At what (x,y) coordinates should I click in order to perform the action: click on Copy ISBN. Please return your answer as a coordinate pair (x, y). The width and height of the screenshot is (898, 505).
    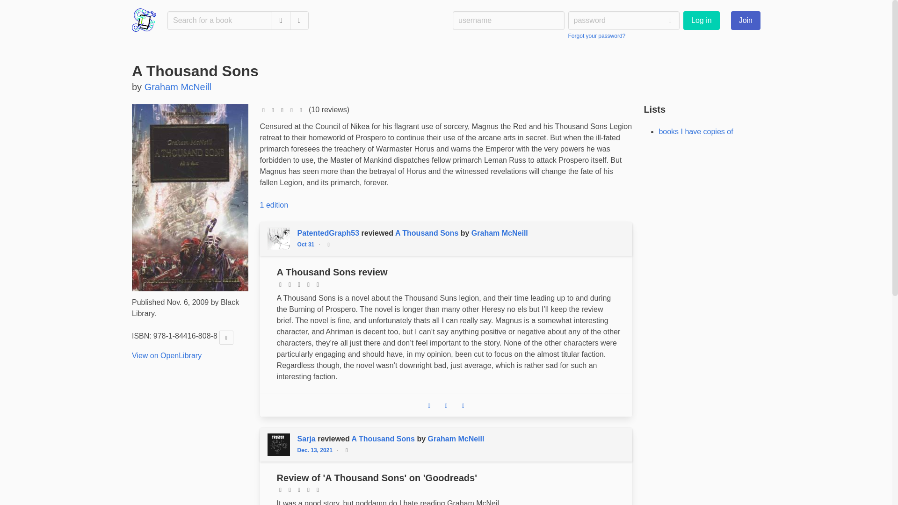
    Looking at the image, I should click on (226, 338).